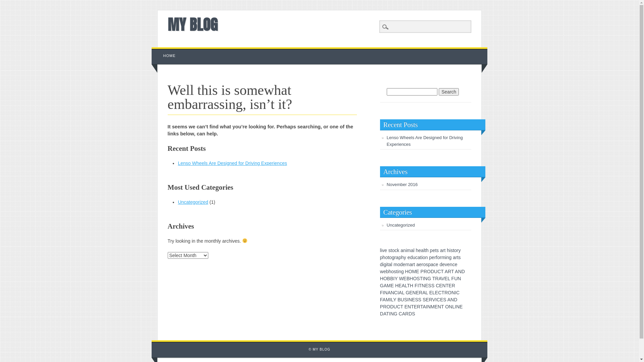  What do you see at coordinates (392, 293) in the screenshot?
I see `N` at bounding box center [392, 293].